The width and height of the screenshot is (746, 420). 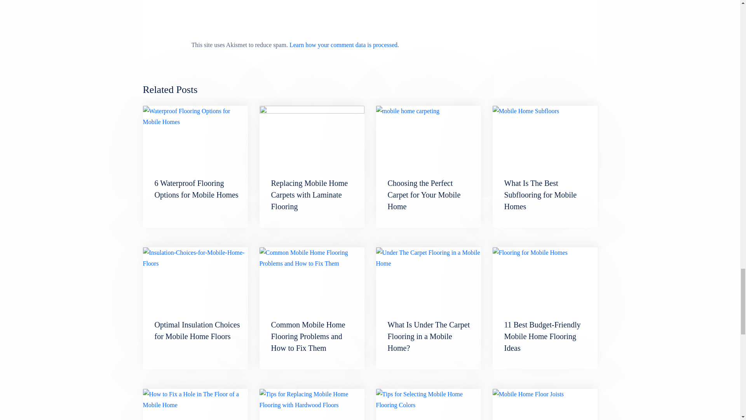 I want to click on Comment Form, so click(x=370, y=18).